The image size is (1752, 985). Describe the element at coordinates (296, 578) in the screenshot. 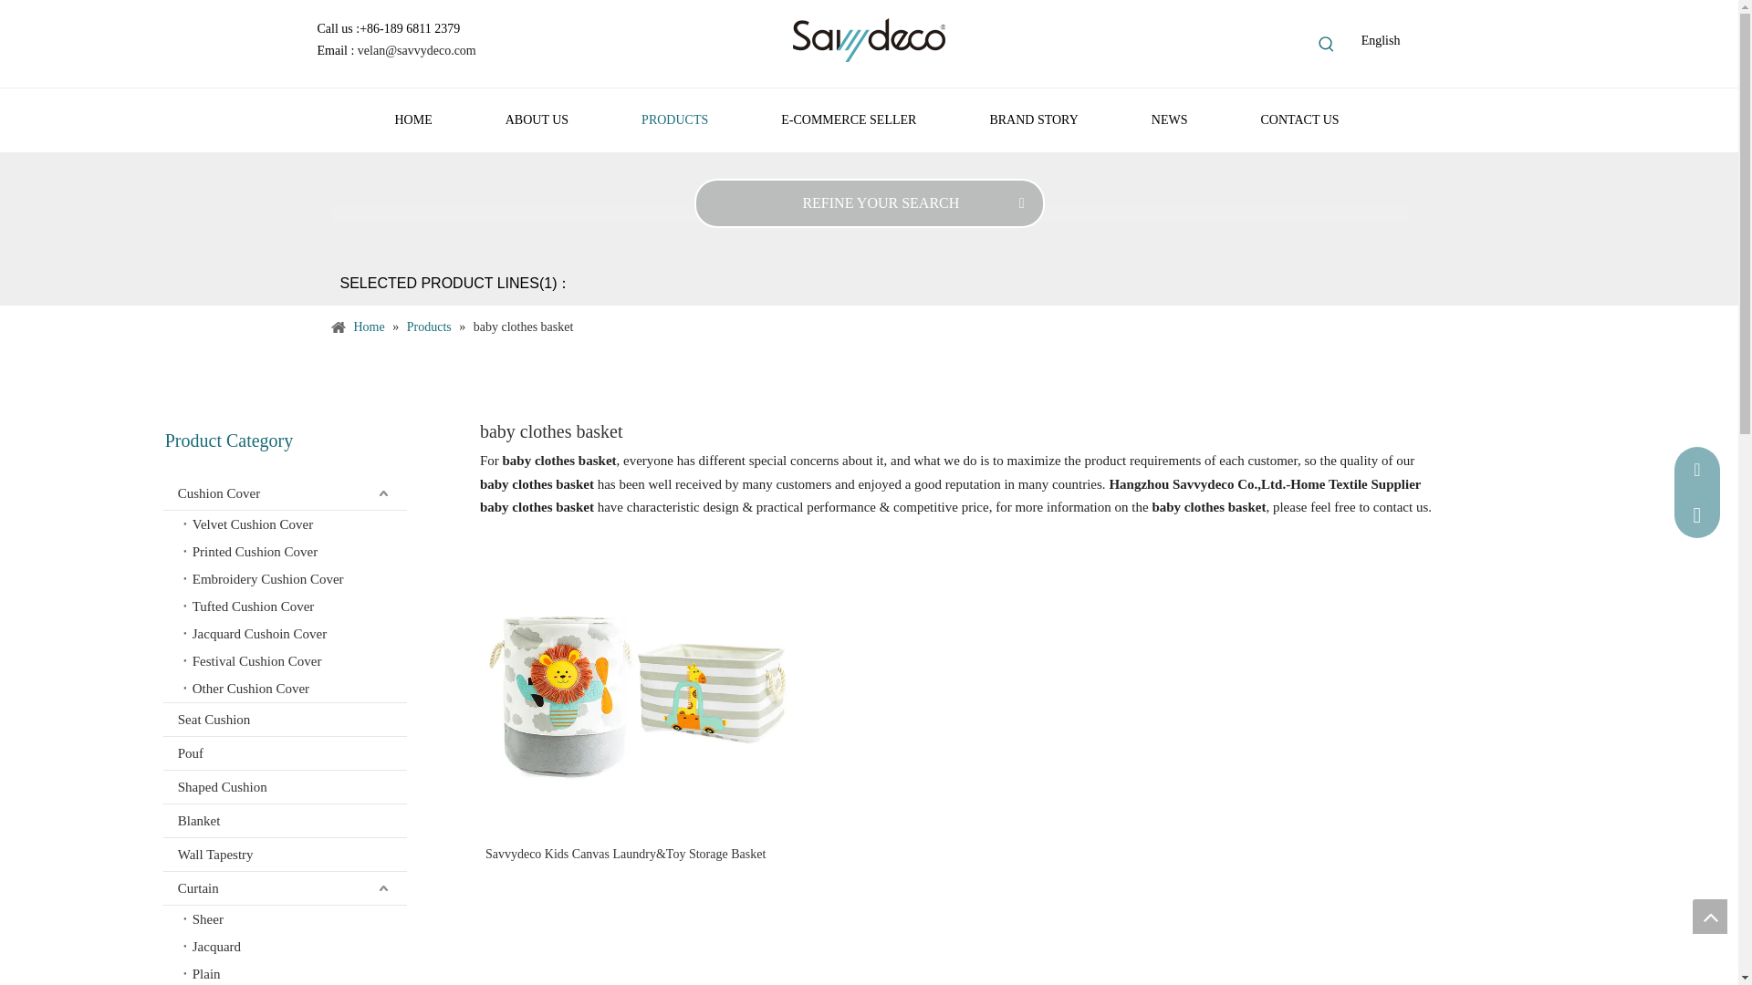

I see `Embroidery Cushion Cover` at that location.